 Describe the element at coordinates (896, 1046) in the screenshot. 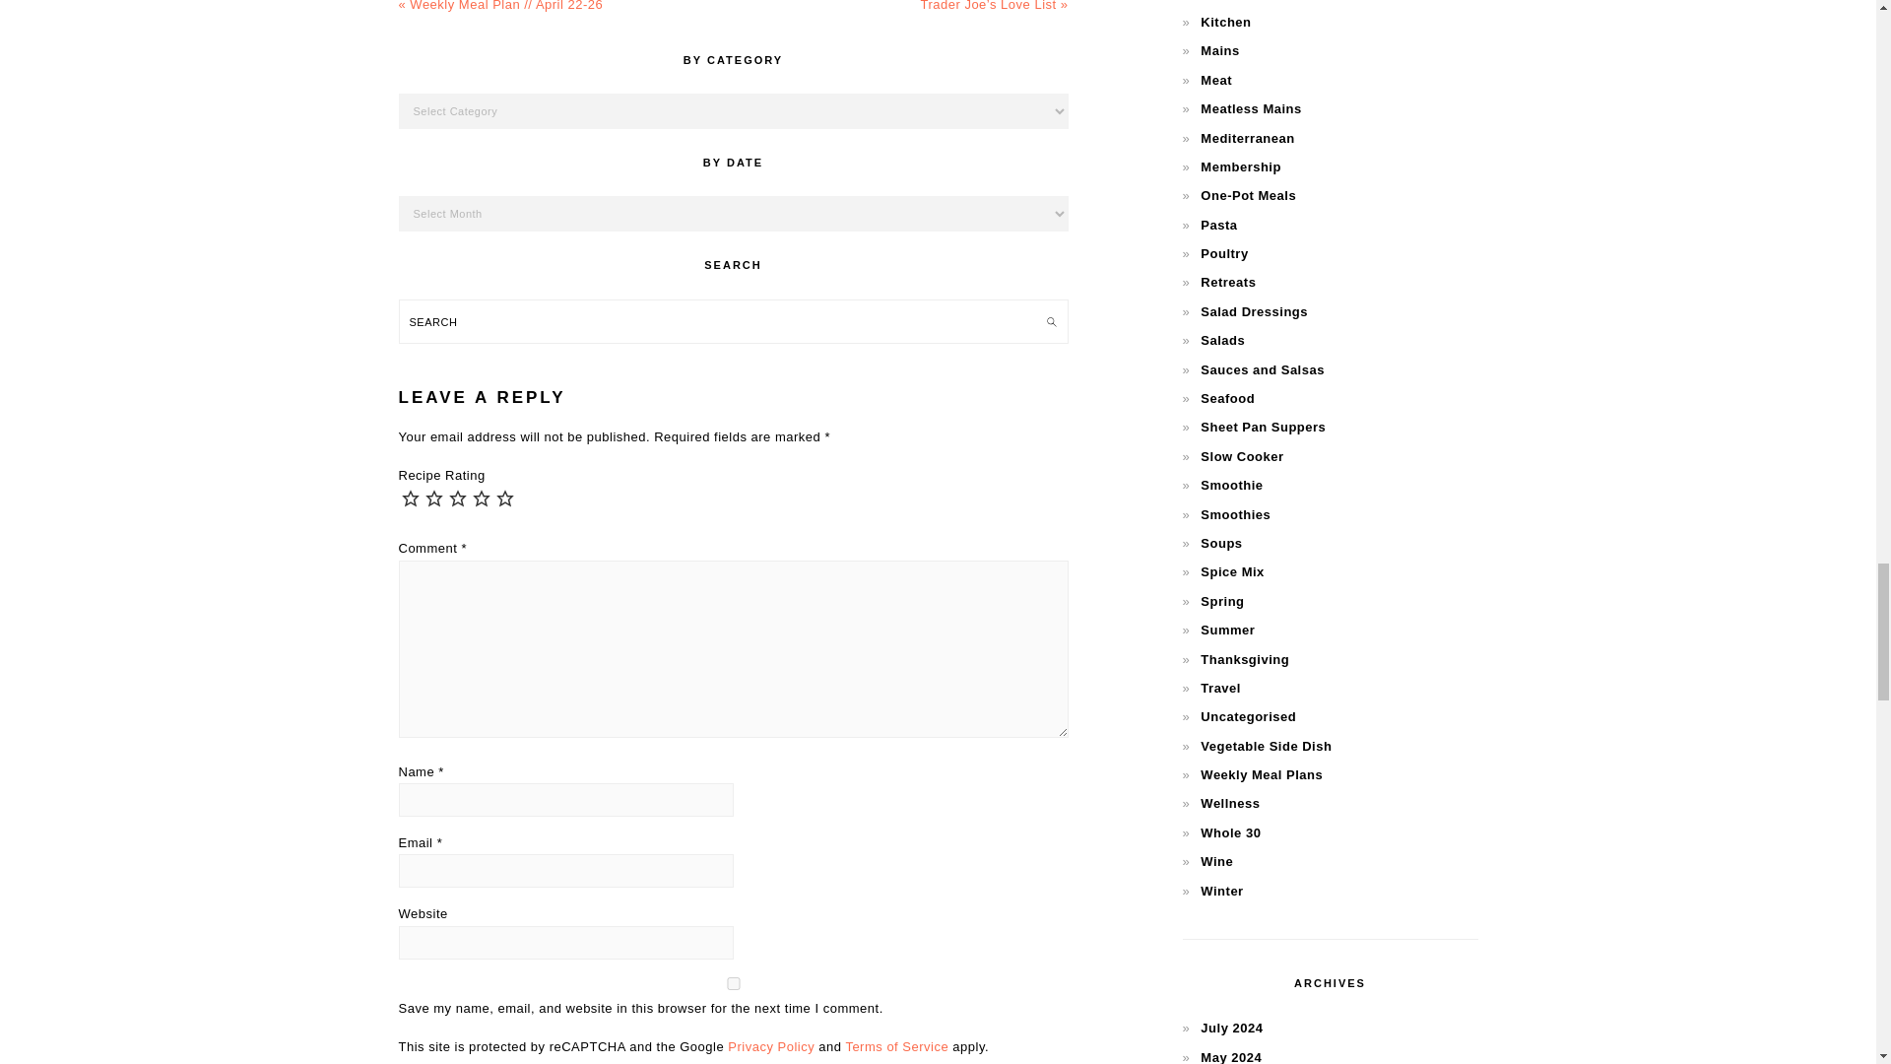

I see `Terms of Service` at that location.